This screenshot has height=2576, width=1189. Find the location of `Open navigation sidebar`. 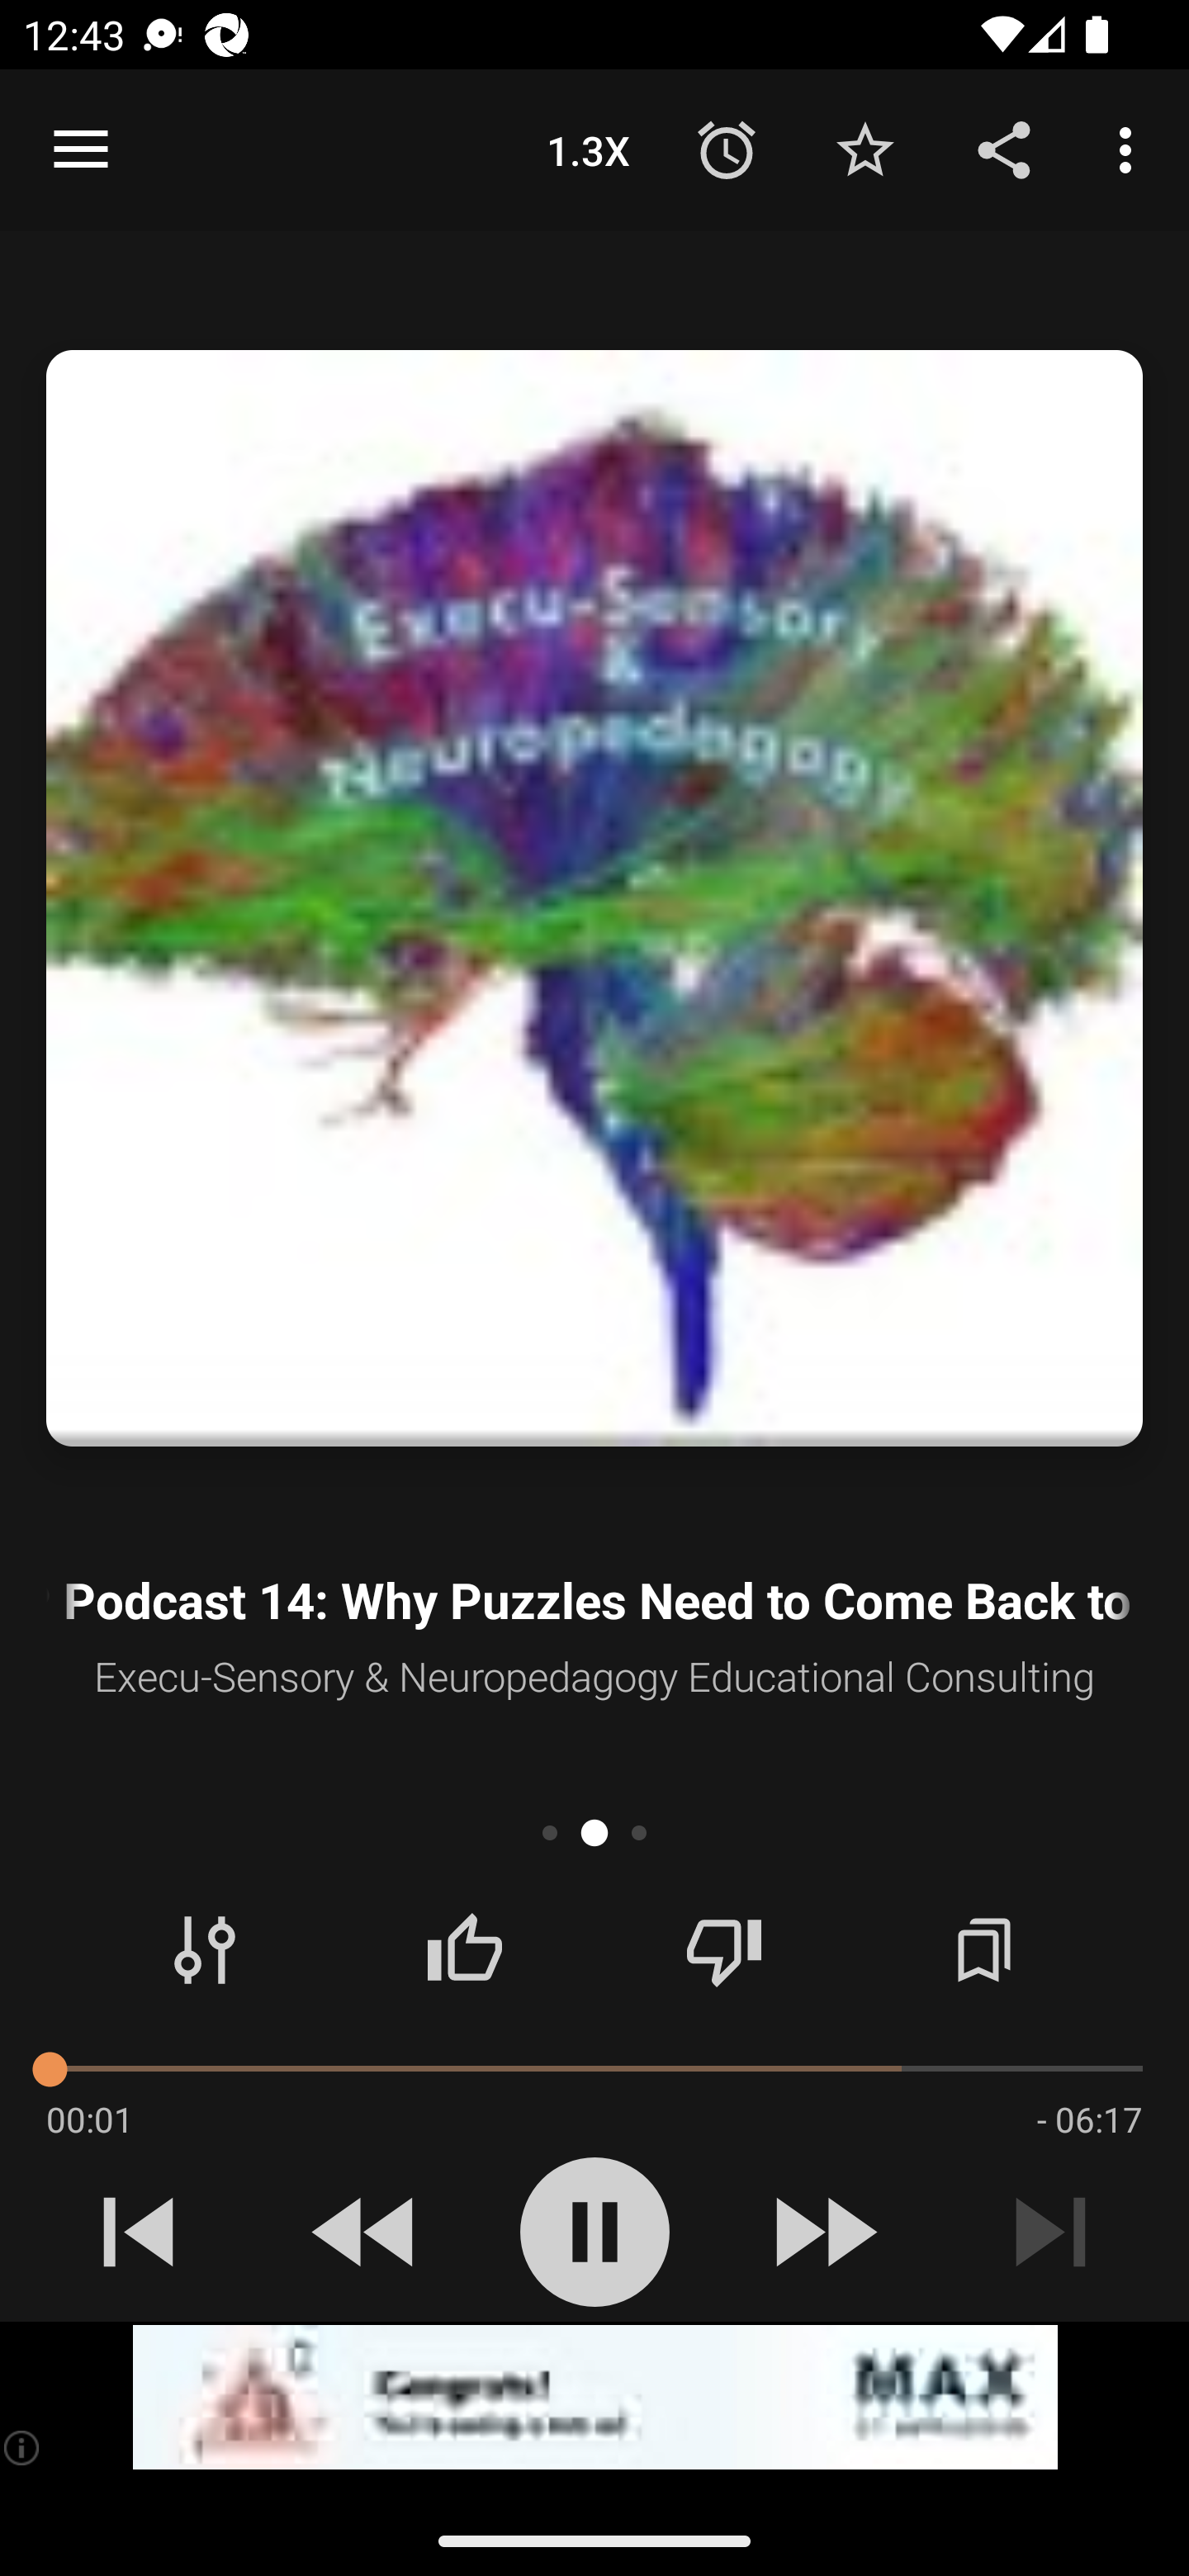

Open navigation sidebar is located at coordinates (81, 150).